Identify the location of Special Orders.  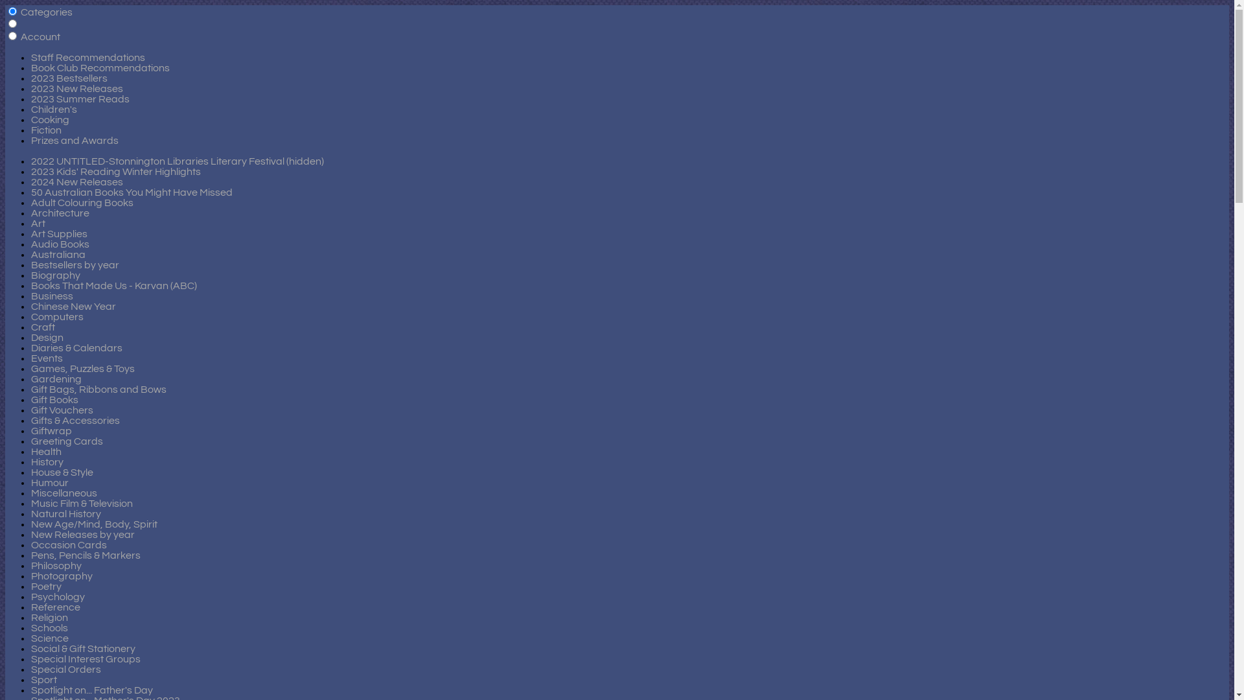
(66, 670).